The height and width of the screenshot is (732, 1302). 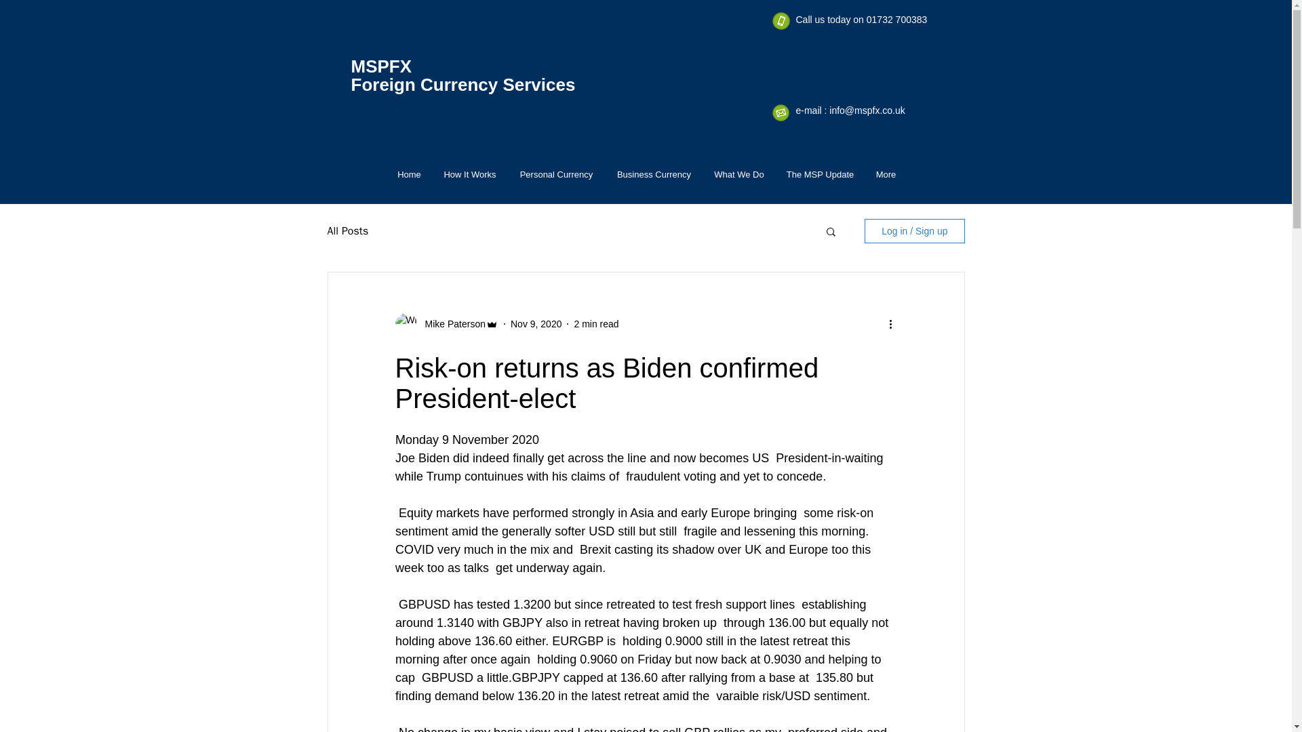 I want to click on How It Works, so click(x=469, y=174).